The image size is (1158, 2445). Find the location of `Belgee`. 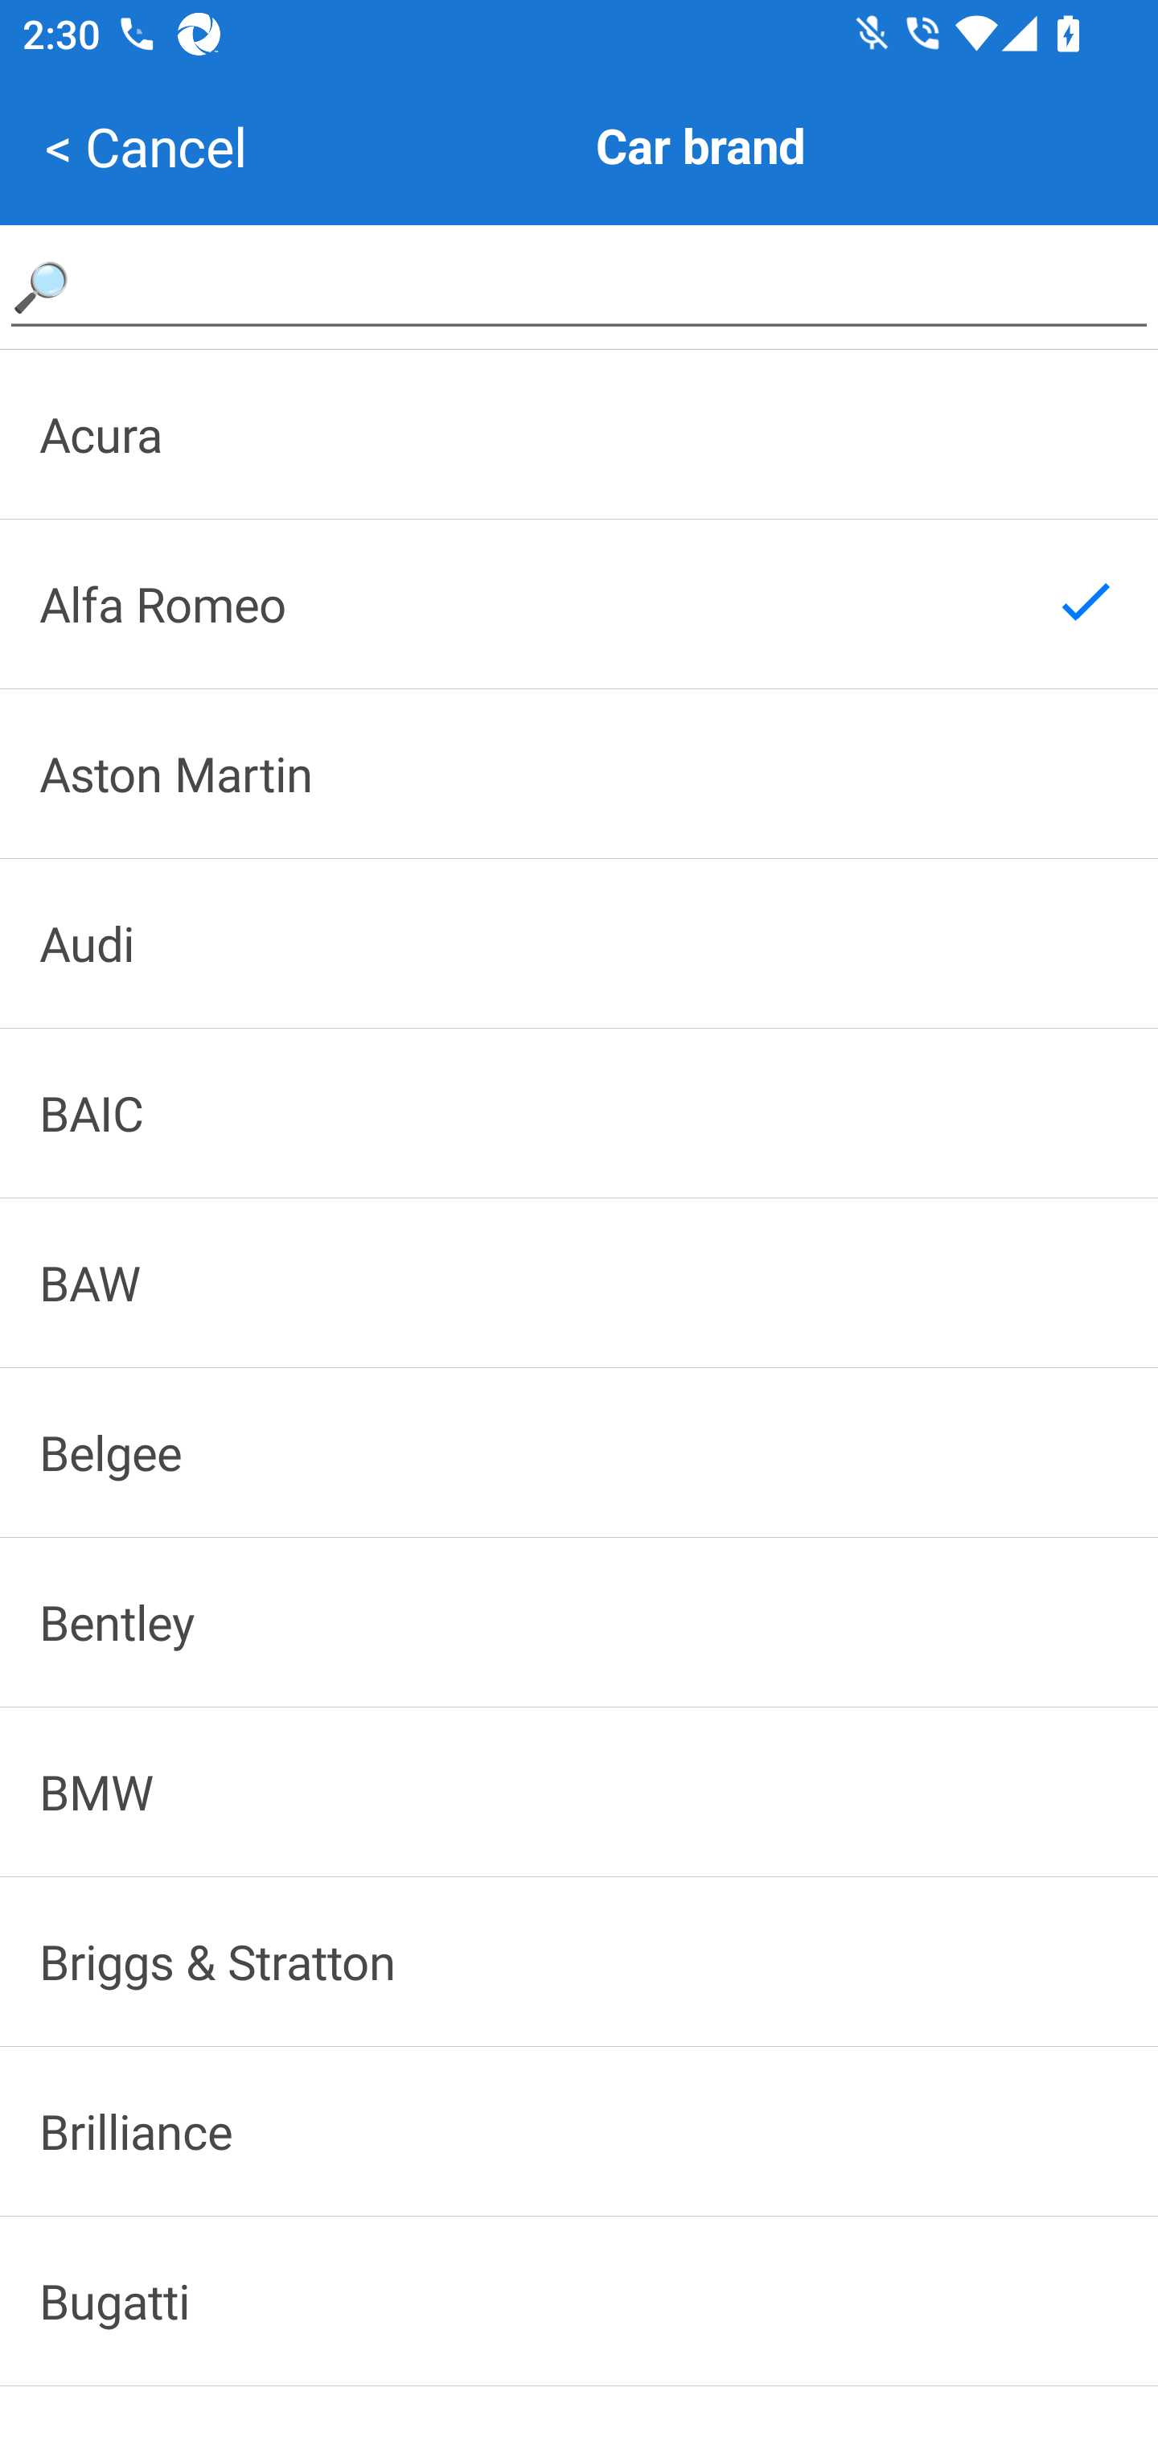

Belgee is located at coordinates (579, 1453).